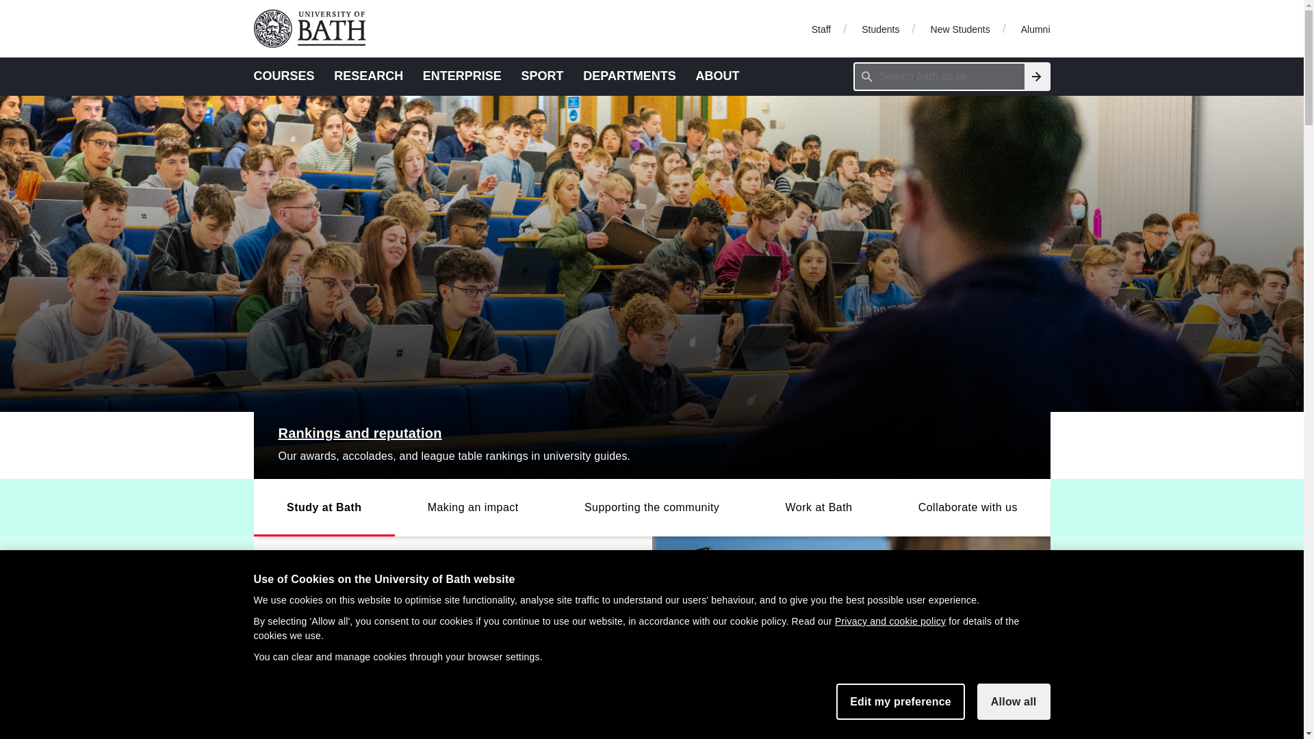  Describe the element at coordinates (967, 508) in the screenshot. I see `Collaborate with us` at that location.